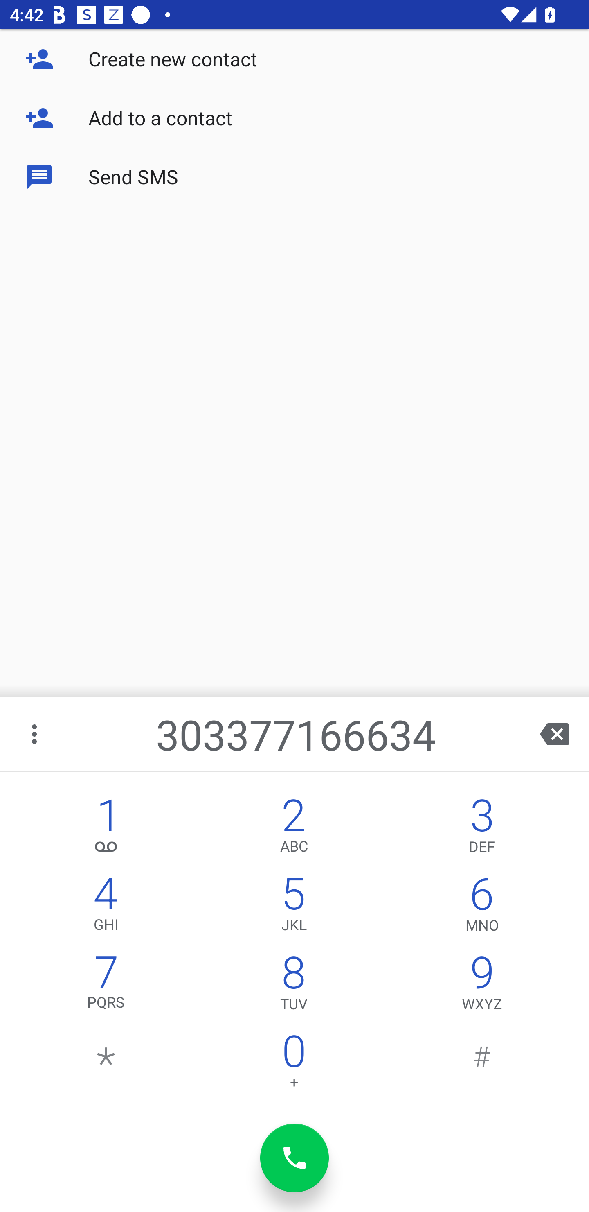  What do you see at coordinates (106, 907) in the screenshot?
I see `4,GHI 4 GHI` at bounding box center [106, 907].